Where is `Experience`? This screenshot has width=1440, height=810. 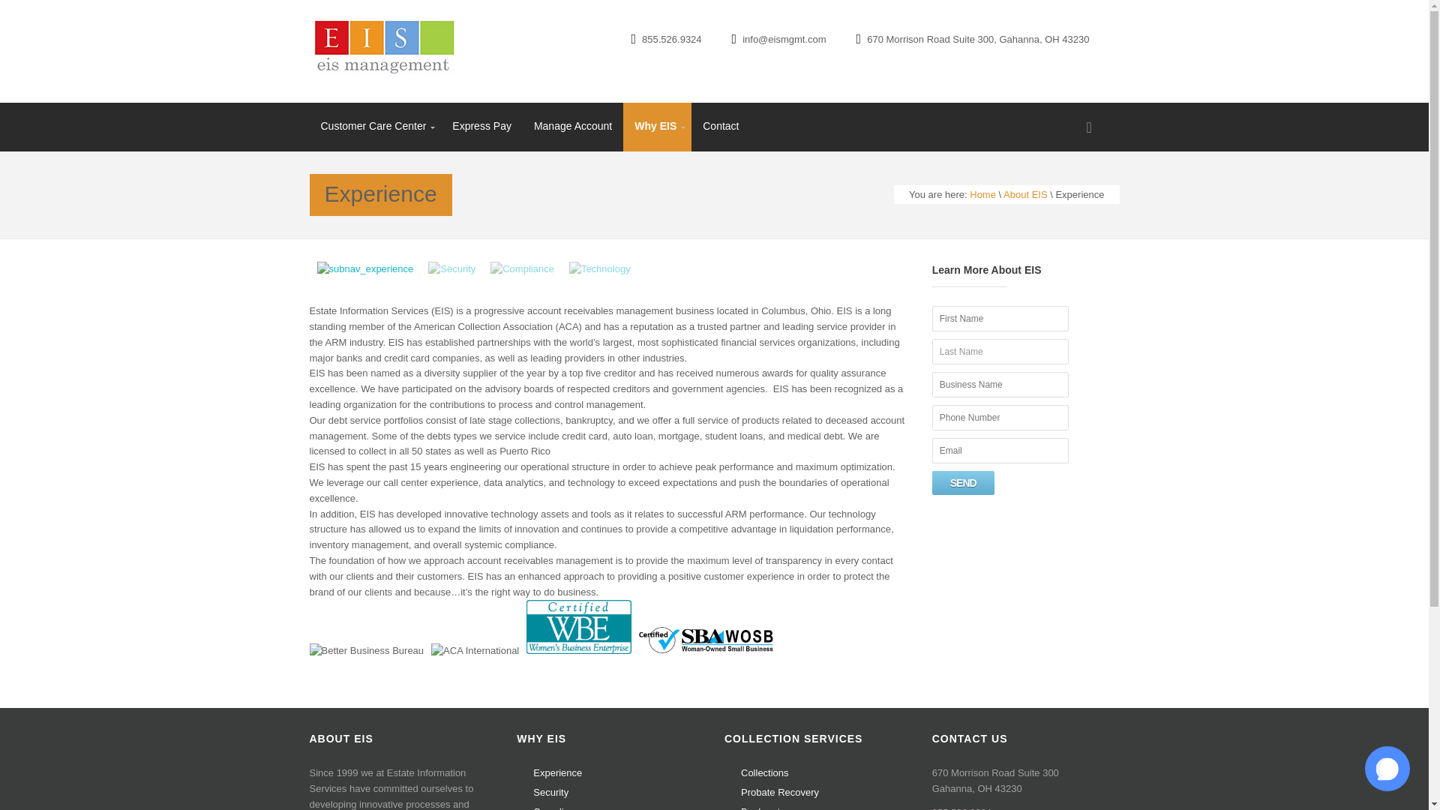 Experience is located at coordinates (364, 268).